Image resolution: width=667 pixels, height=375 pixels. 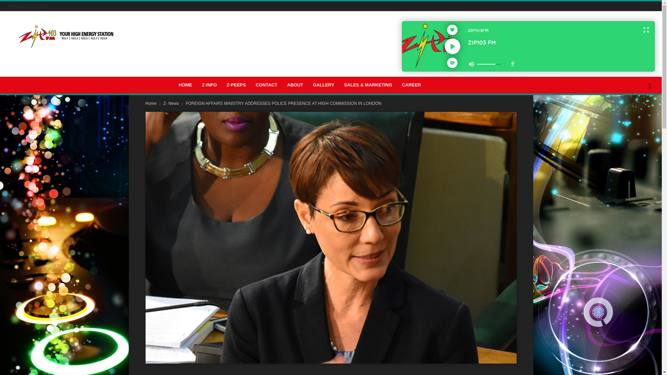 I want to click on CONTACT, so click(x=266, y=85).